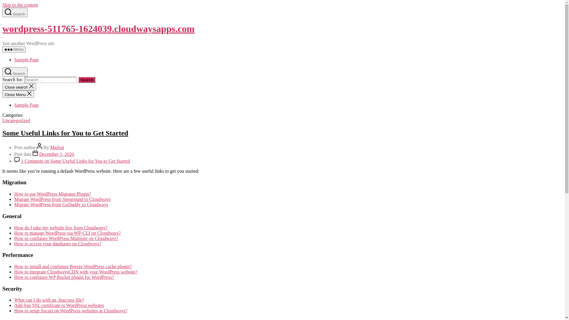  I want to click on Search, so click(15, 12).